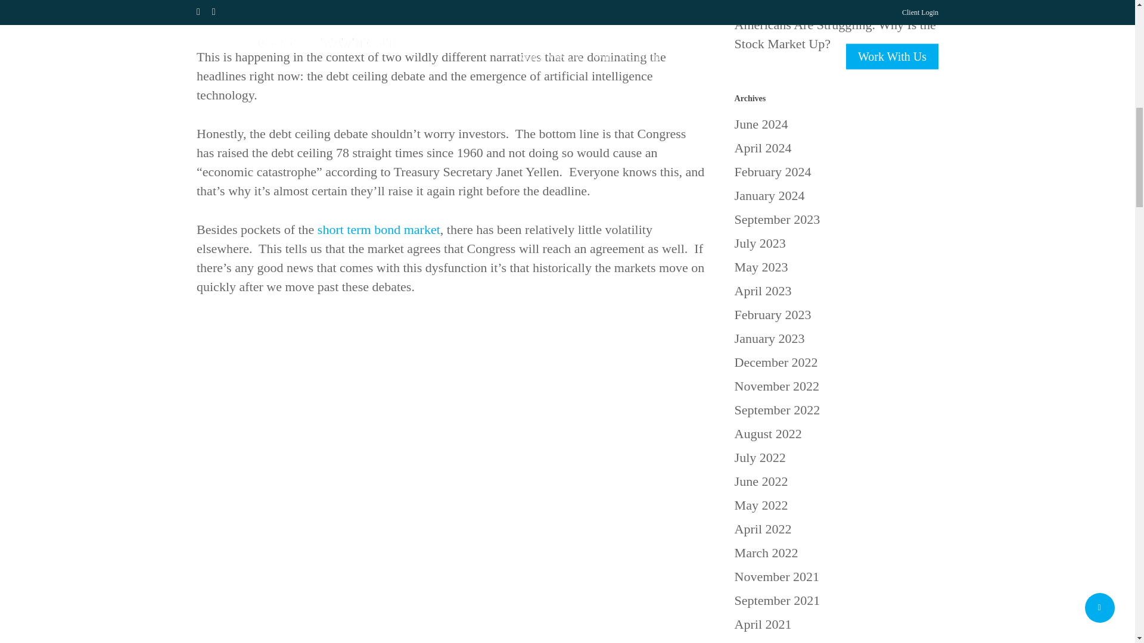 Image resolution: width=1144 pixels, height=643 pixels. Describe the element at coordinates (836, 124) in the screenshot. I see `June 2024` at that location.